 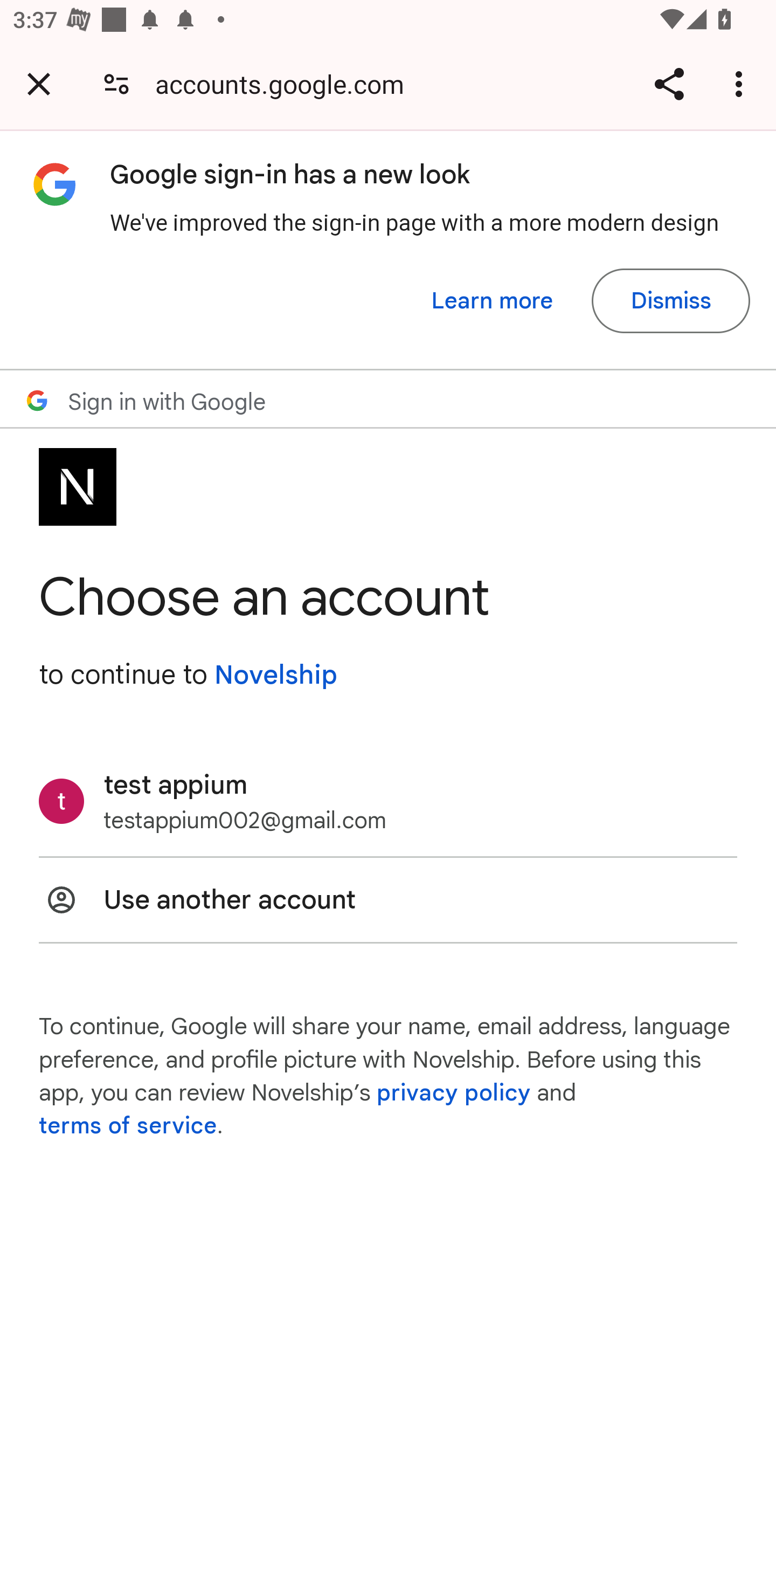 What do you see at coordinates (39, 84) in the screenshot?
I see `Close tab` at bounding box center [39, 84].